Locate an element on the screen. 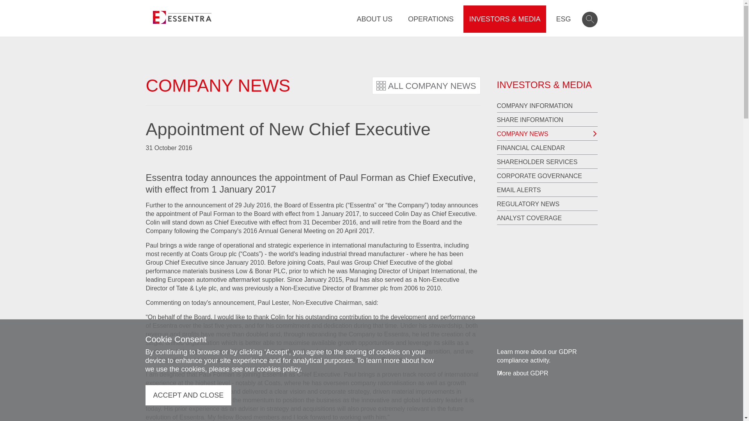 This screenshot has width=749, height=421. ESG is located at coordinates (563, 19).